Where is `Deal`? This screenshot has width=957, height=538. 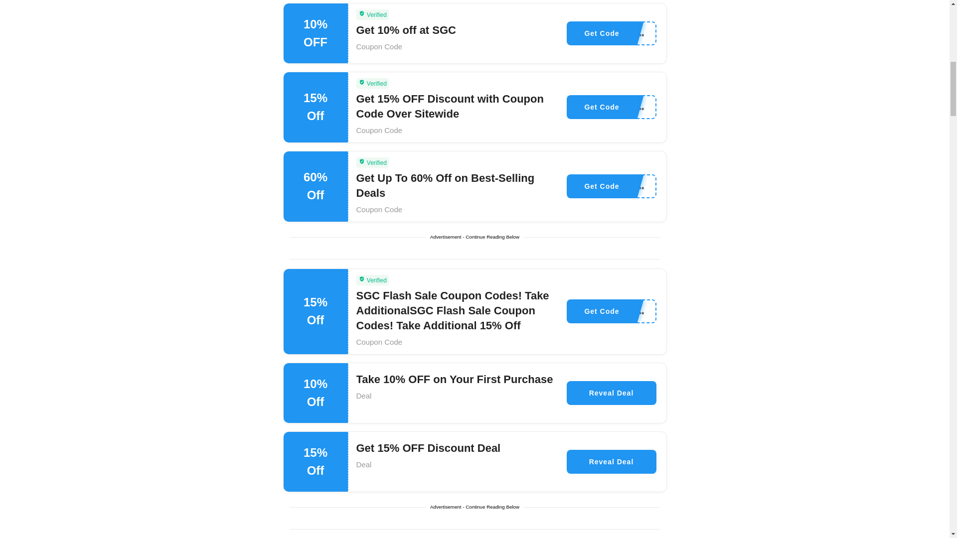
Deal is located at coordinates (363, 396).